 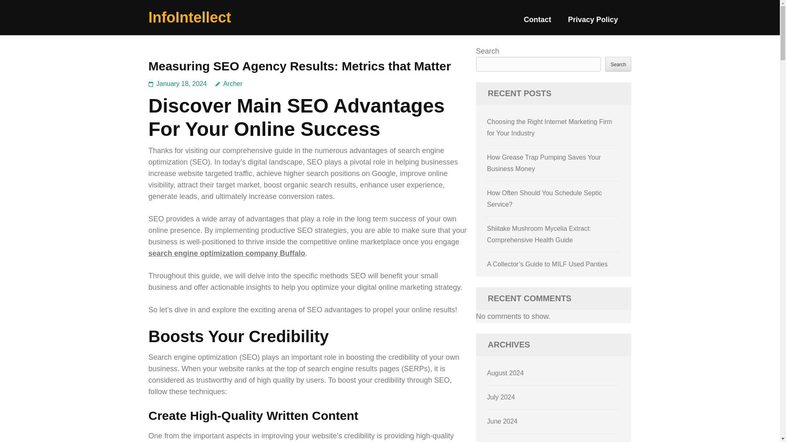 I want to click on How Grease Trap Pumping Saves Your Business Money, so click(x=544, y=163).